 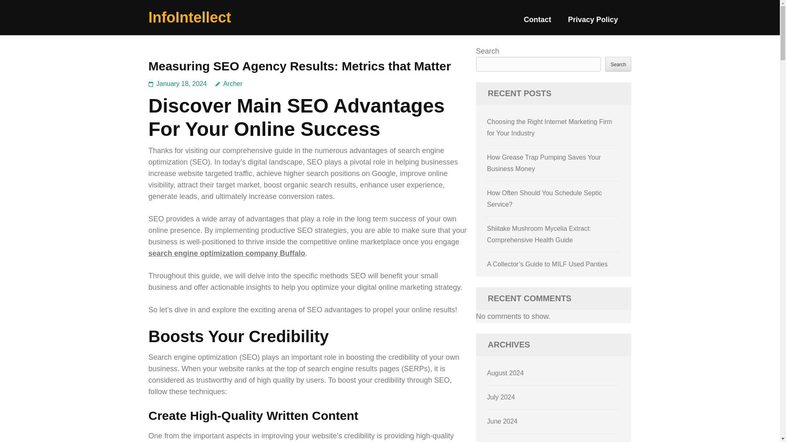 I want to click on How Grease Trap Pumping Saves Your Business Money, so click(x=544, y=163).